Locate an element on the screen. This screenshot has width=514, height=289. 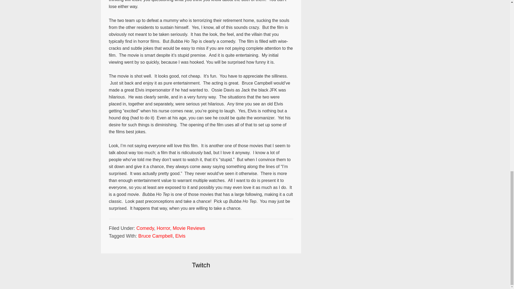
Elvis is located at coordinates (180, 236).